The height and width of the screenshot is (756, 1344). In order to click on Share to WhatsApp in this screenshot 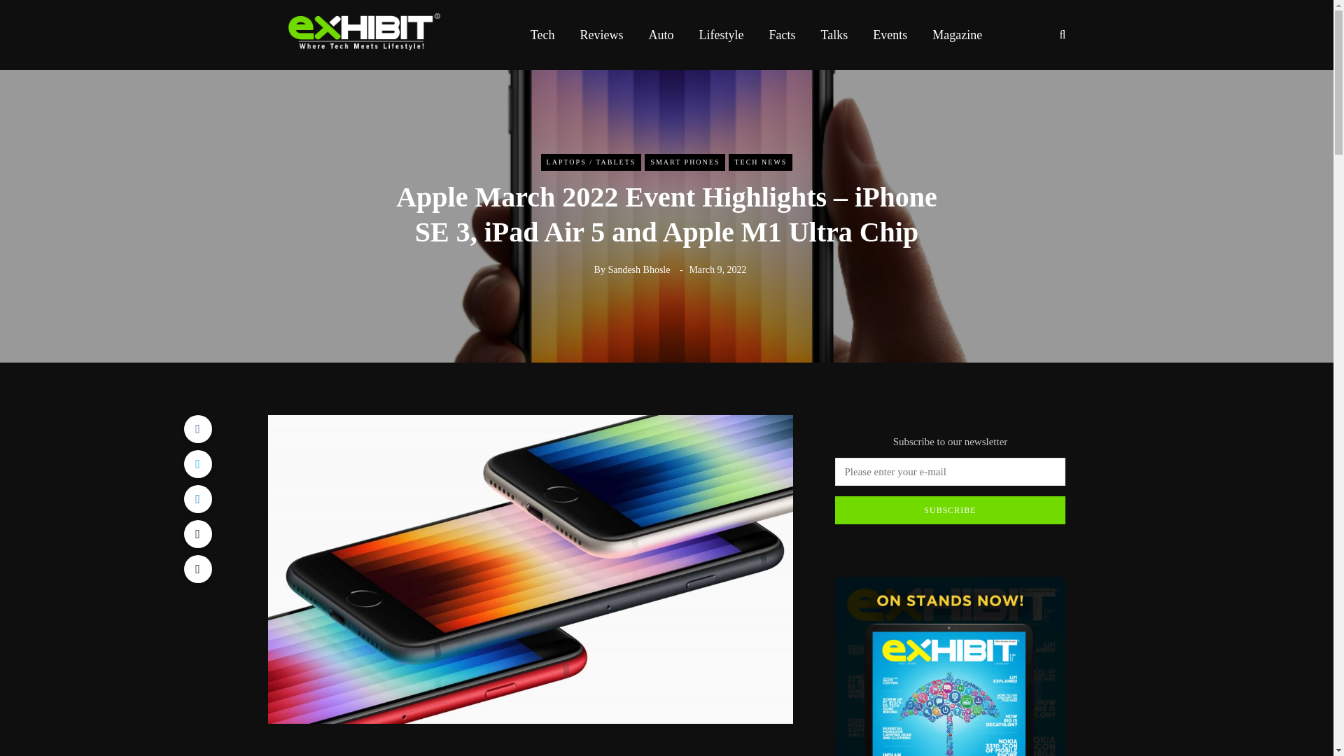, I will do `click(197, 534)`.